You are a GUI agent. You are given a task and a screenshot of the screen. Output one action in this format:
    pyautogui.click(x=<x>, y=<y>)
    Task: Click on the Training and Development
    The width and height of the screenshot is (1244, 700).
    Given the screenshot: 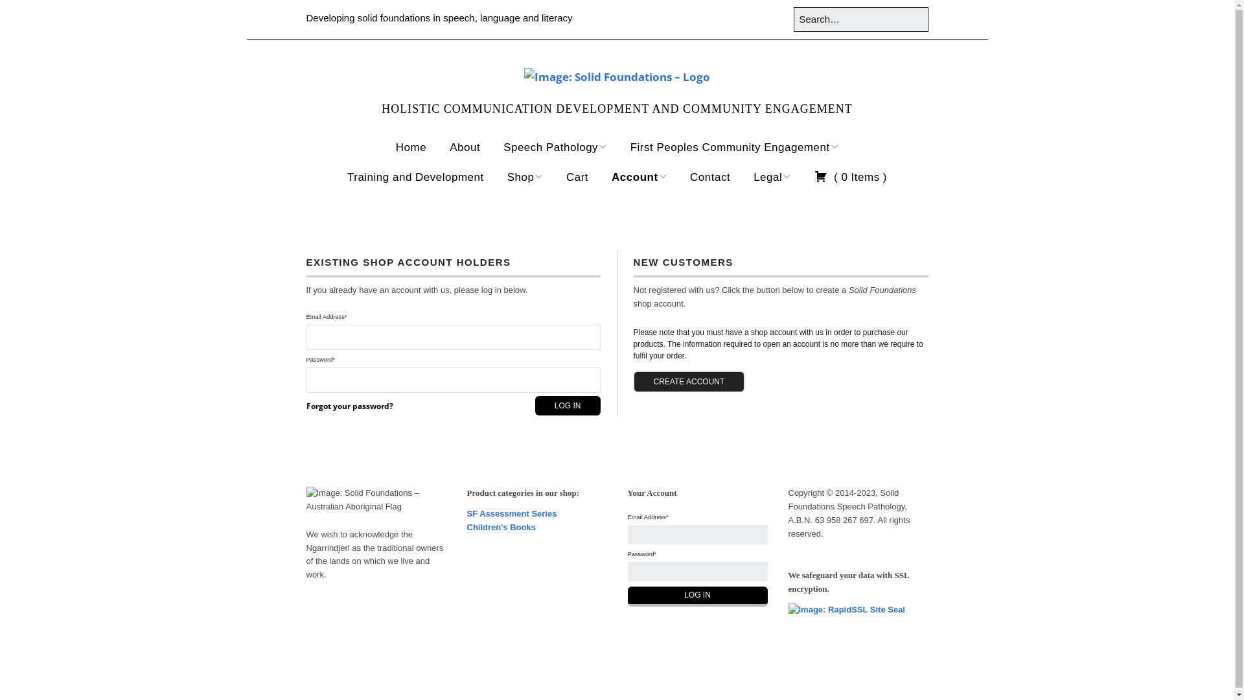 What is the action you would take?
    pyautogui.click(x=416, y=178)
    